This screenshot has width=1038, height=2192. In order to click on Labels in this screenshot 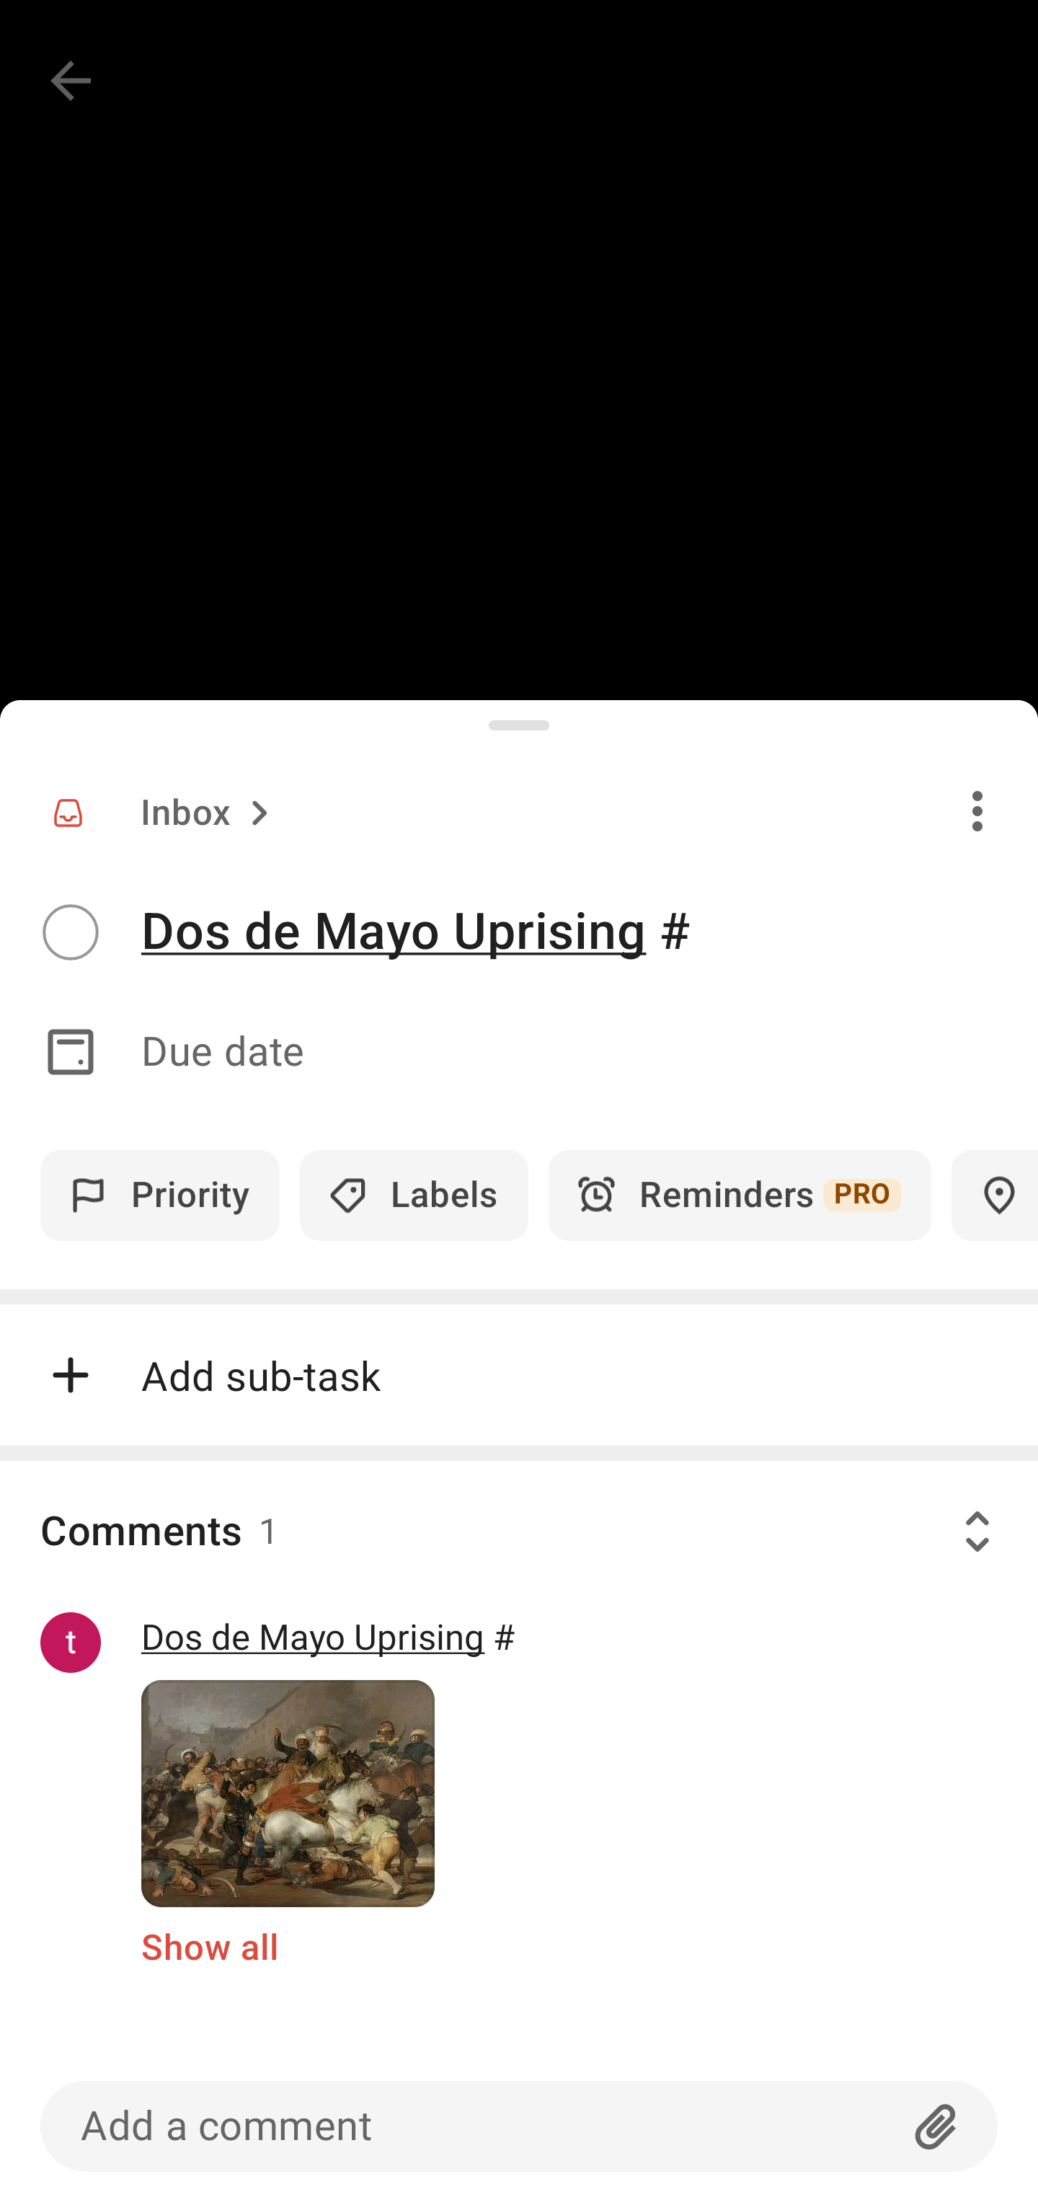, I will do `click(414, 1196)`.